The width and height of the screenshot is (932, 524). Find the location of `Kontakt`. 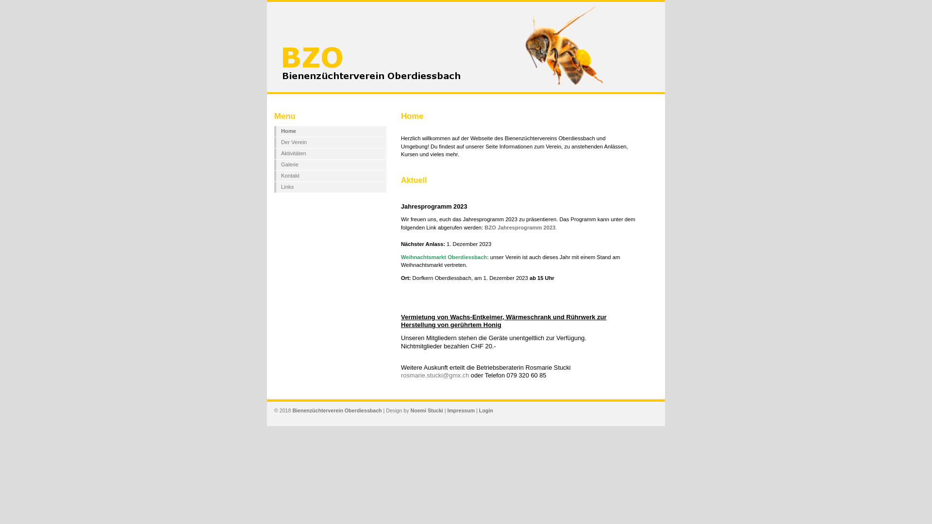

Kontakt is located at coordinates (330, 176).